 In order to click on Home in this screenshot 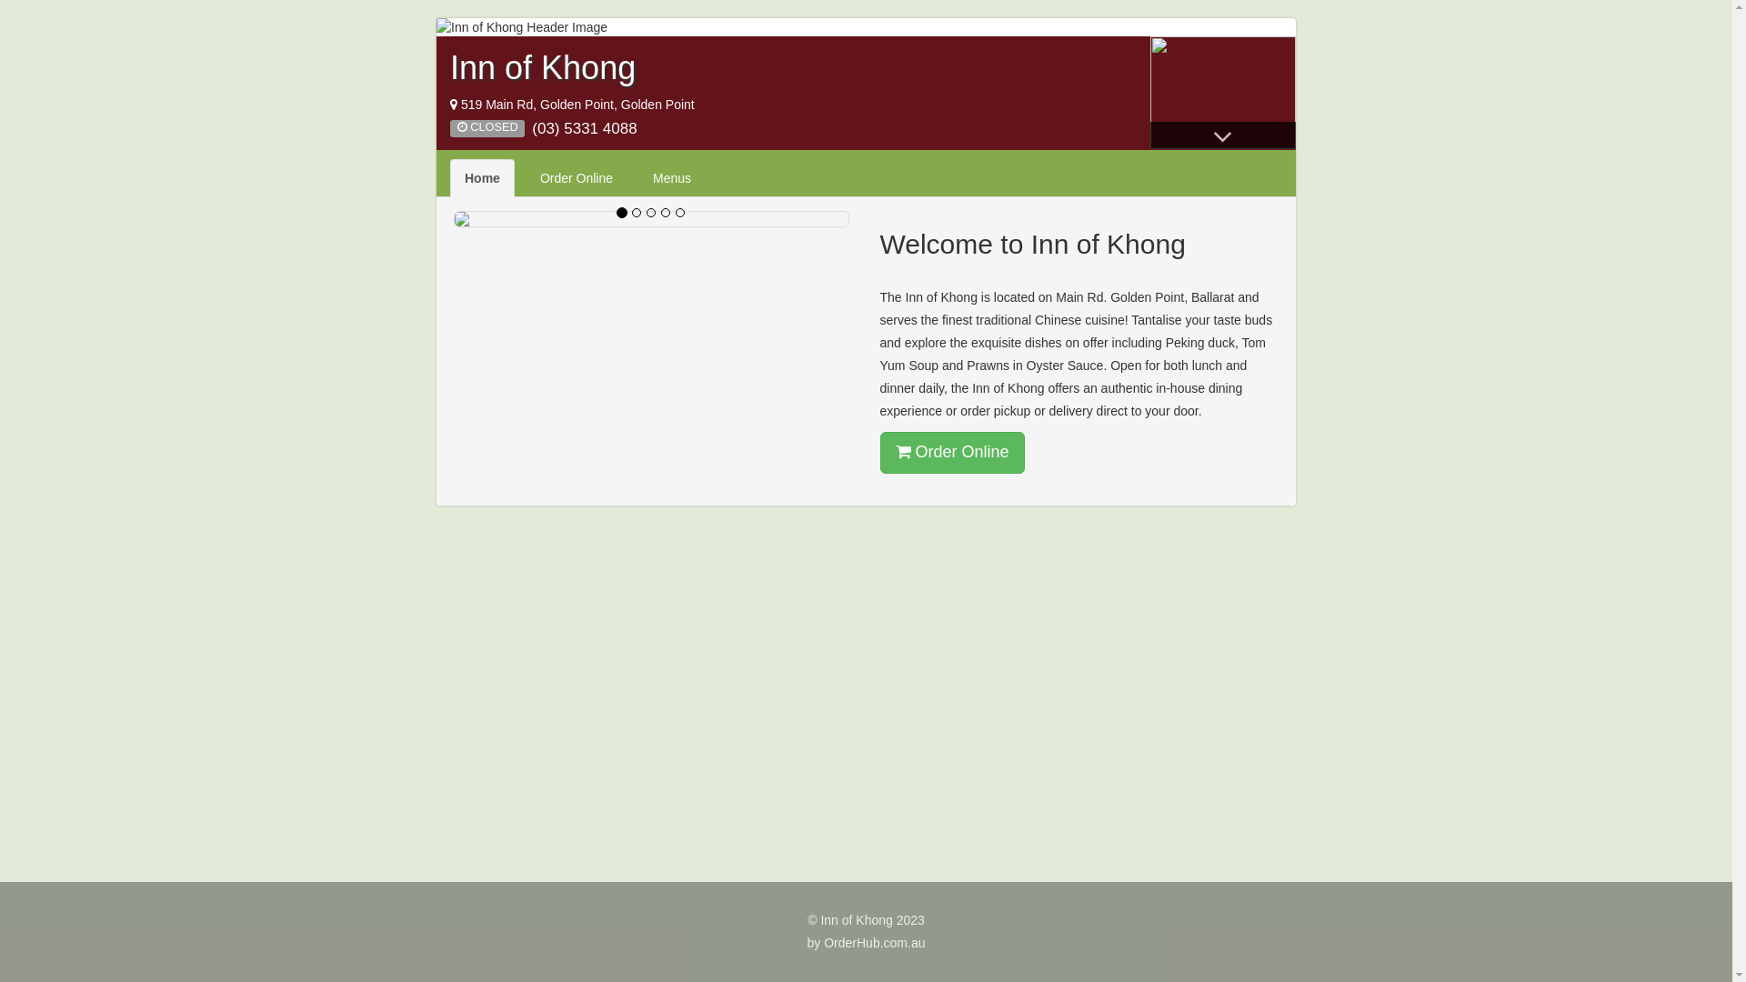, I will do `click(482, 178)`.